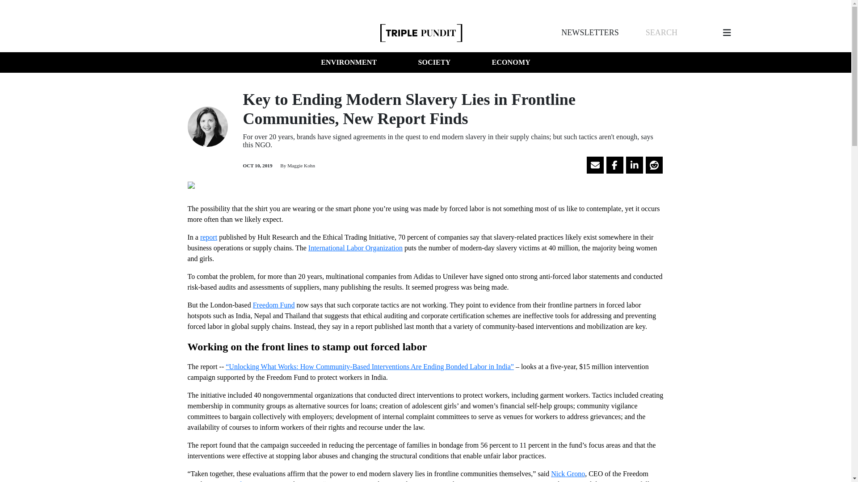 This screenshot has height=482, width=858. Describe the element at coordinates (297, 165) in the screenshot. I see `By Maggie Kohn` at that location.